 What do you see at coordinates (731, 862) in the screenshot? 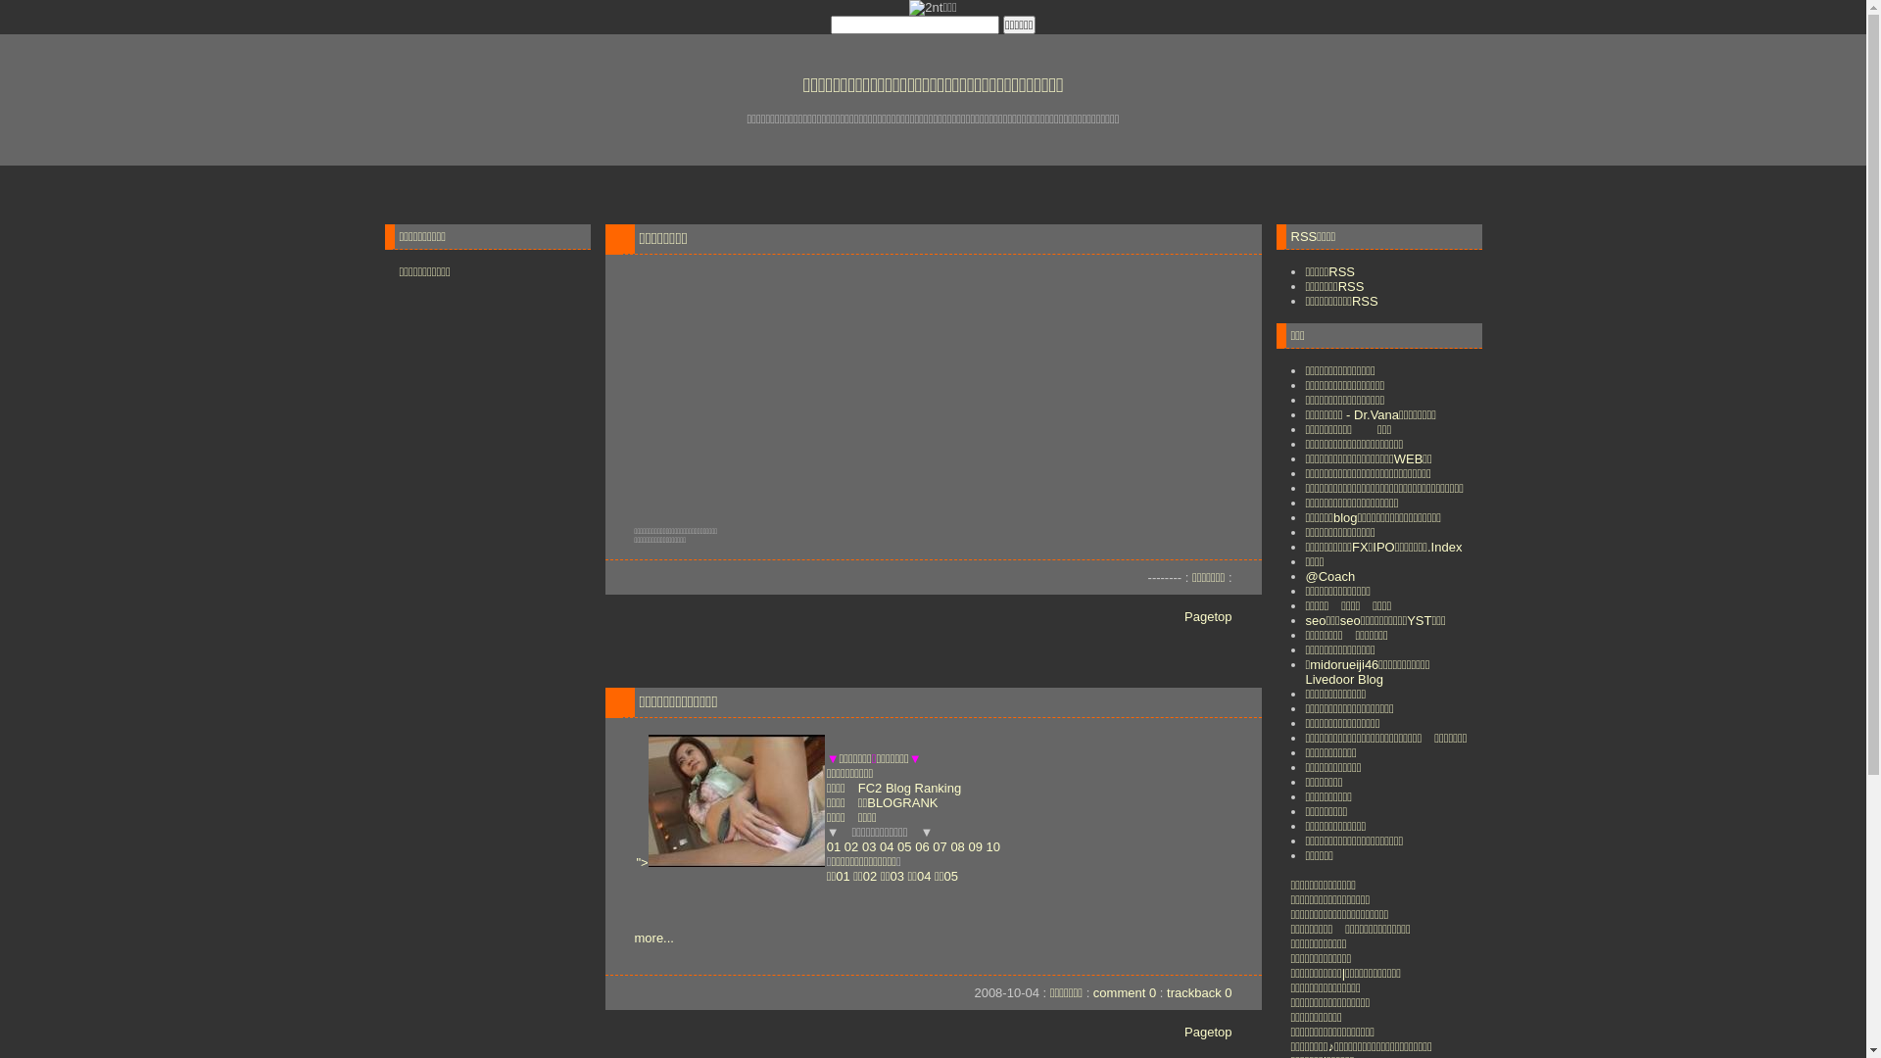
I see `">` at bounding box center [731, 862].